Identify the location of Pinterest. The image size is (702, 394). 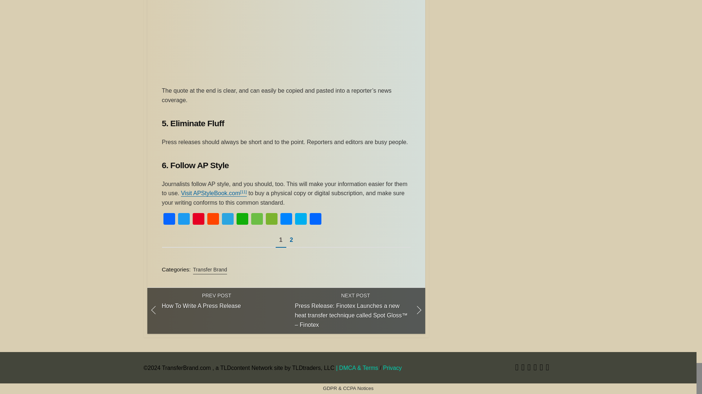
(198, 220).